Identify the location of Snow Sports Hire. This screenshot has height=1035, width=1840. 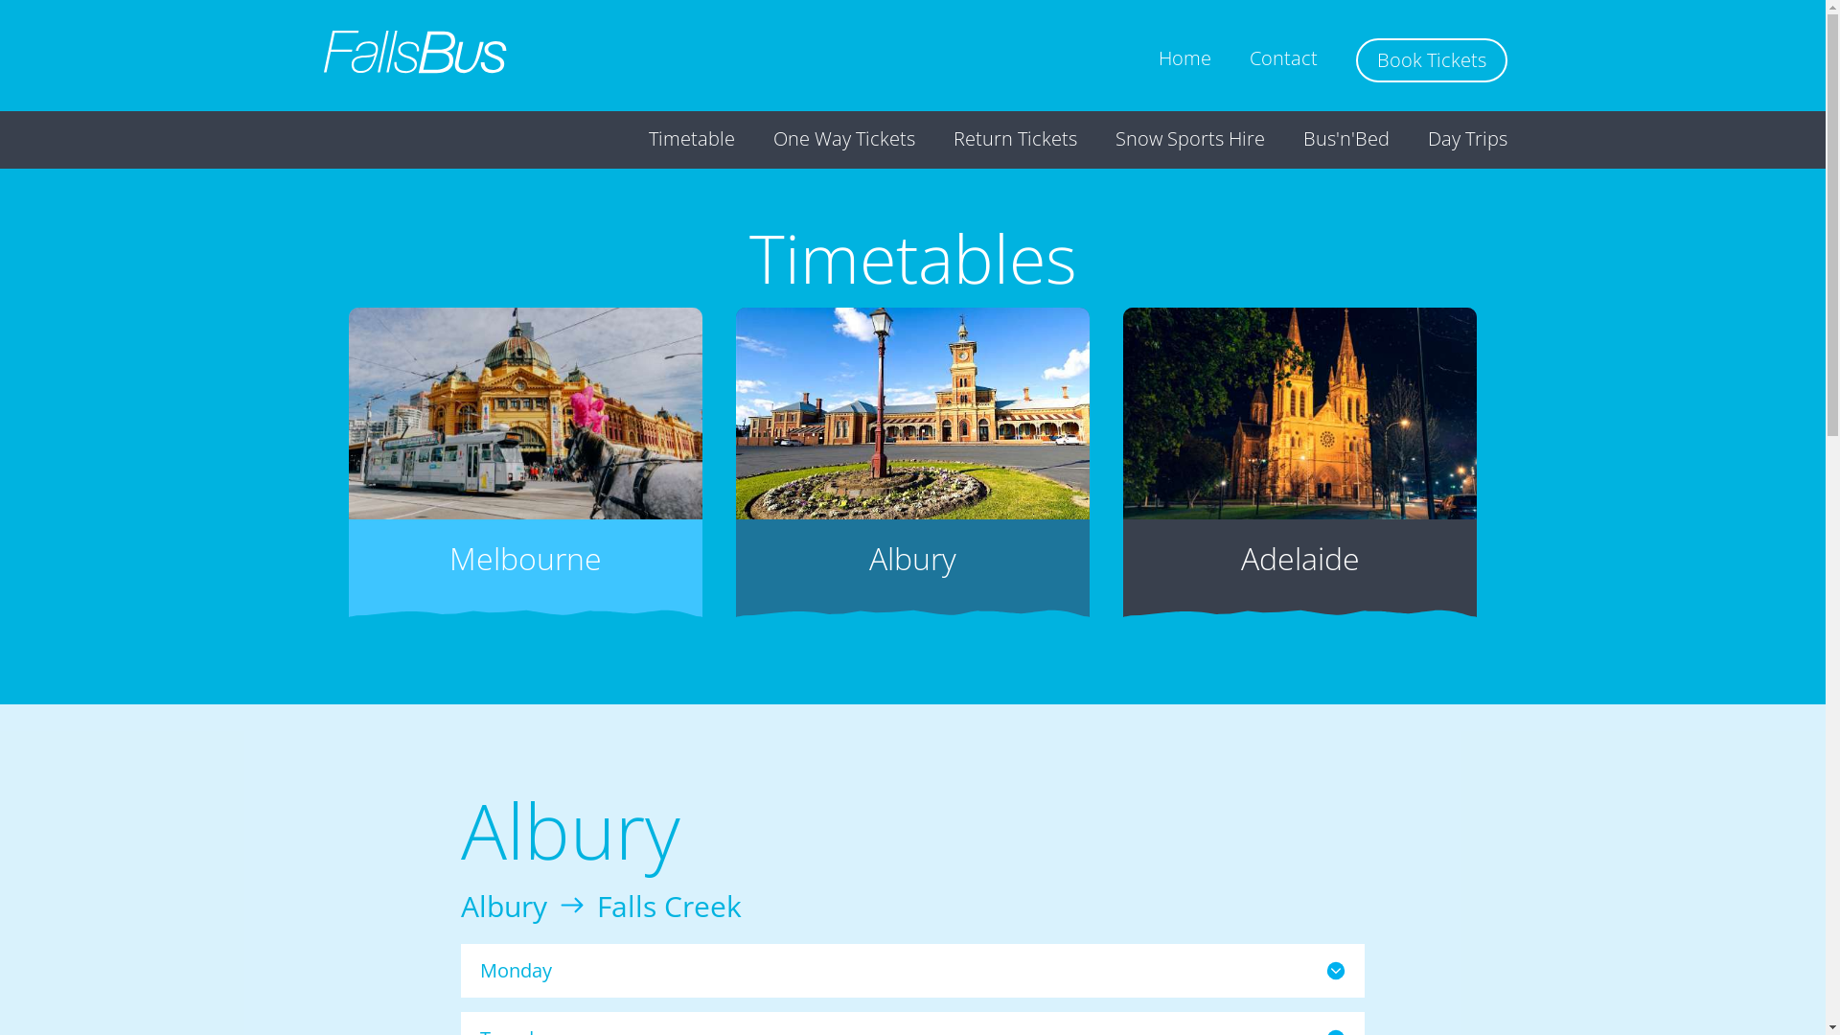
(1190, 139).